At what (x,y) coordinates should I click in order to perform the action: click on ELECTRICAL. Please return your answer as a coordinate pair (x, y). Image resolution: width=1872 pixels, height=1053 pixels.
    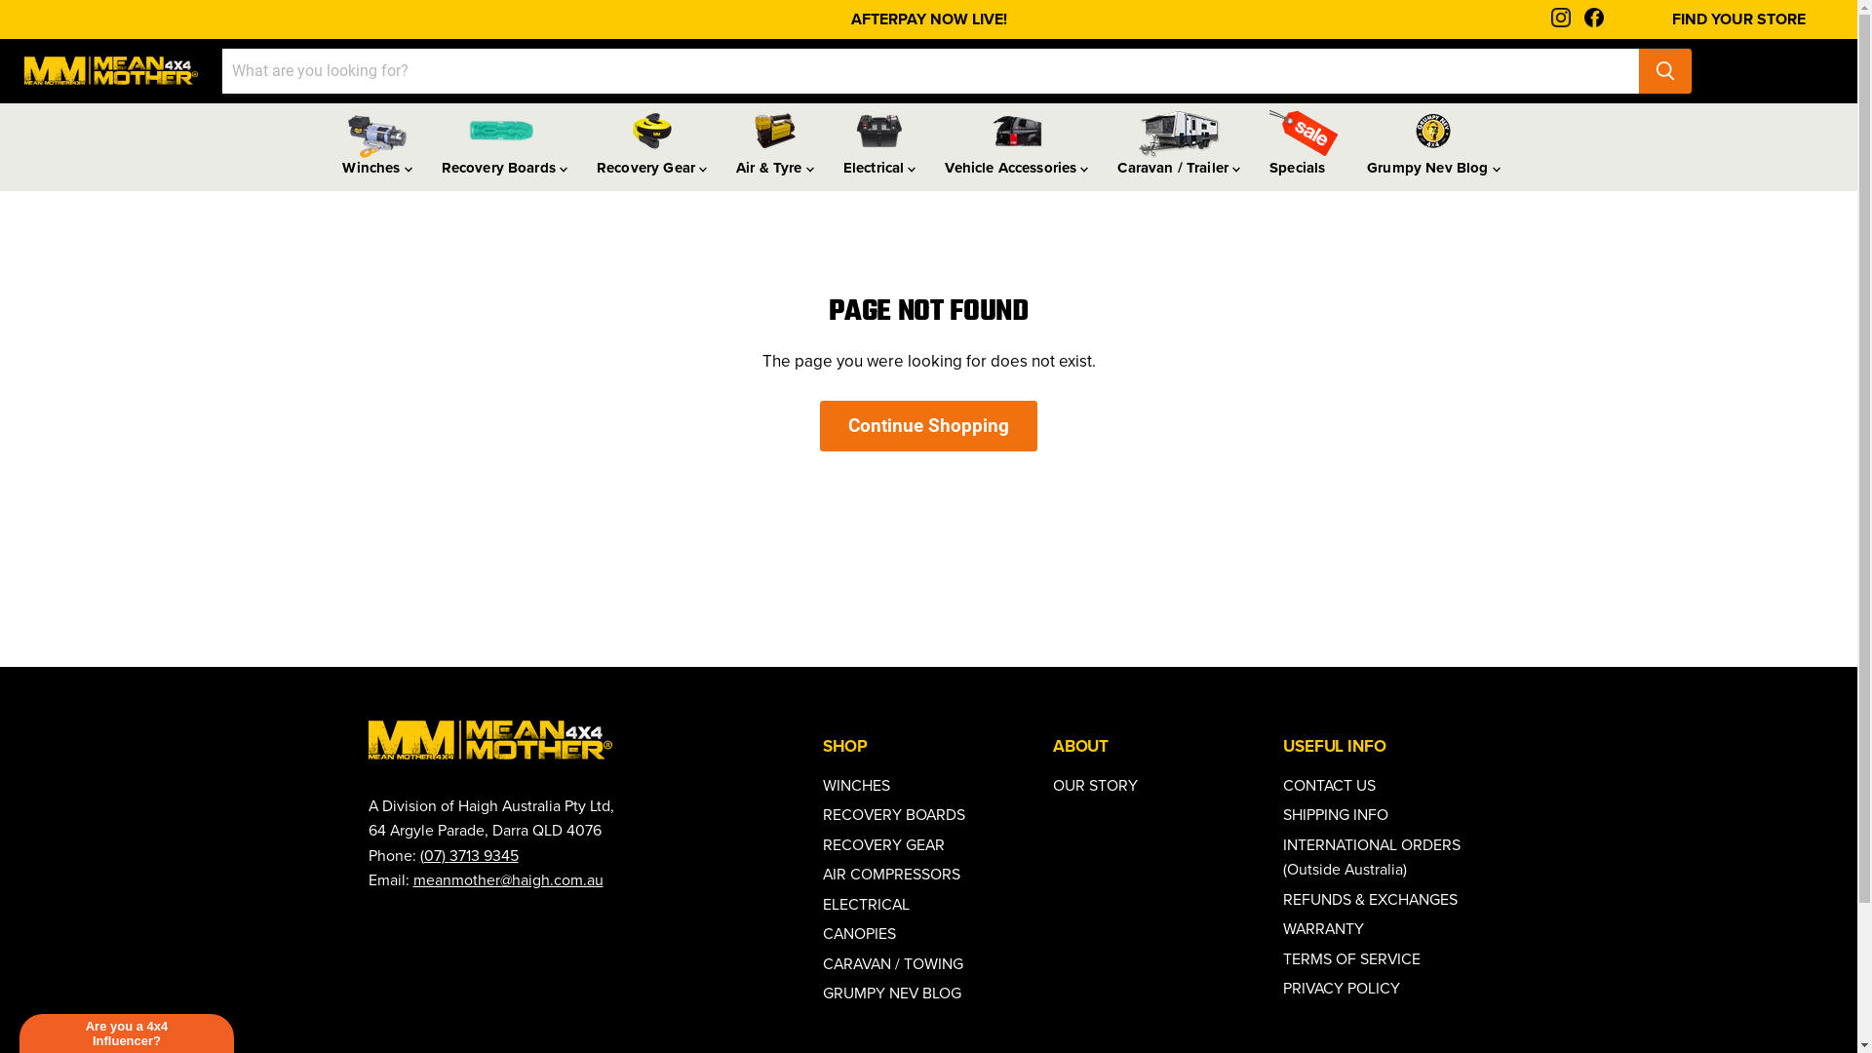
    Looking at the image, I should click on (866, 905).